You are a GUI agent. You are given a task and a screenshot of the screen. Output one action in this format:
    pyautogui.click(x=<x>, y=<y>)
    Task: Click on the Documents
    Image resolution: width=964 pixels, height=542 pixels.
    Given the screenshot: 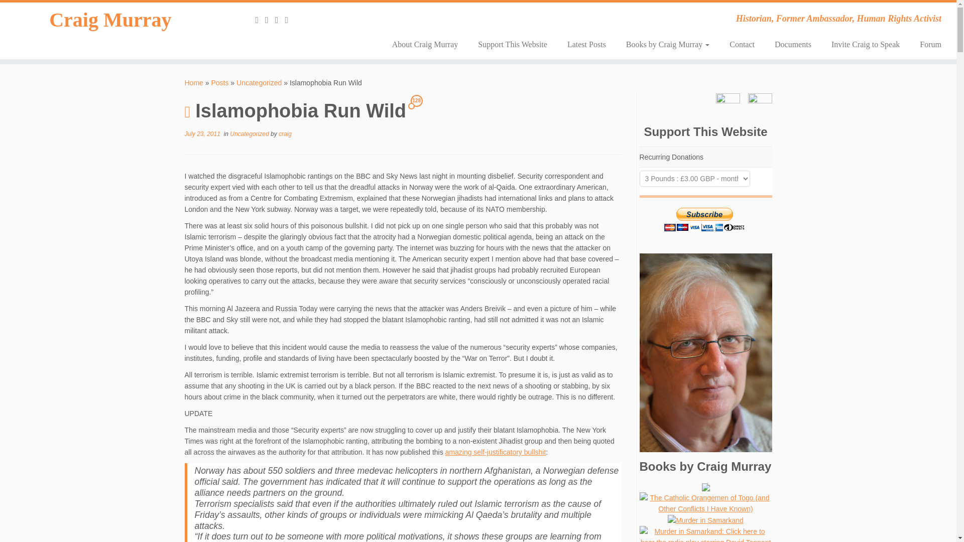 What is the action you would take?
    pyautogui.click(x=792, y=44)
    